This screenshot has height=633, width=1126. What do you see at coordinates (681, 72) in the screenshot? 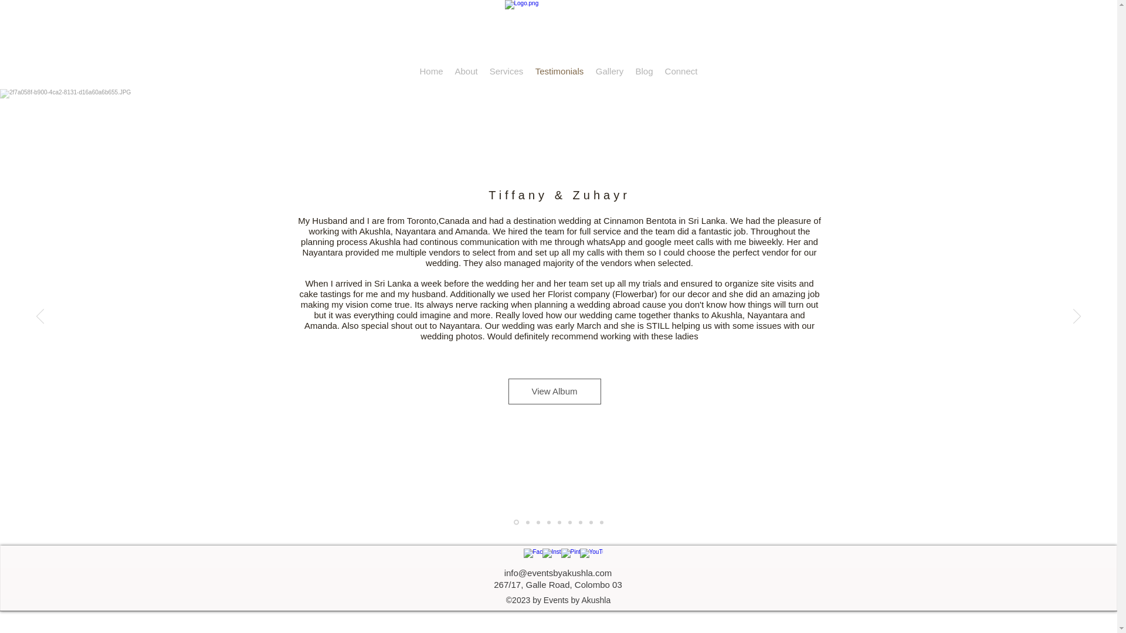
I see `Connect` at bounding box center [681, 72].